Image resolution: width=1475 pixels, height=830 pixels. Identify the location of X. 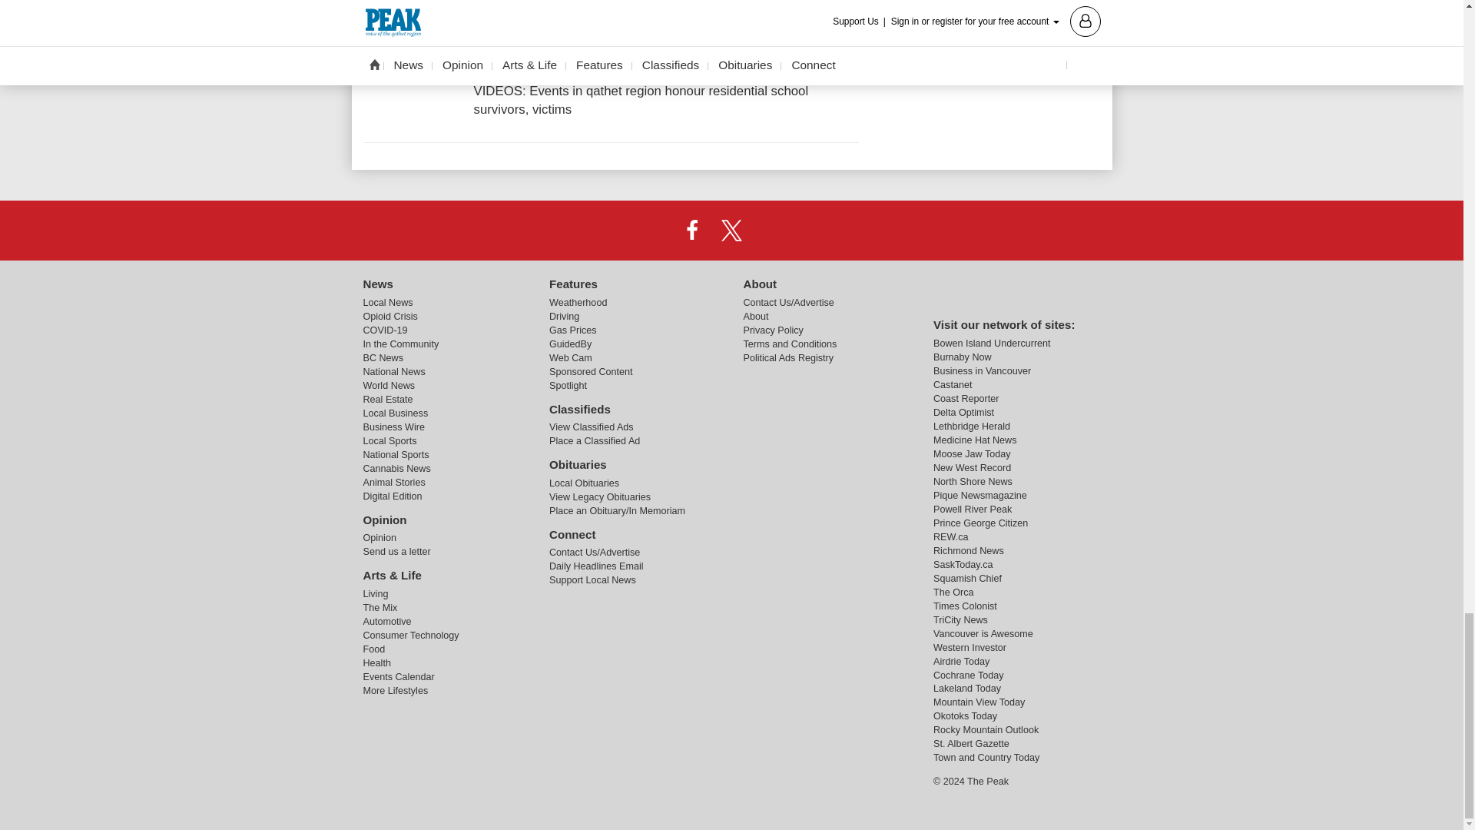
(731, 230).